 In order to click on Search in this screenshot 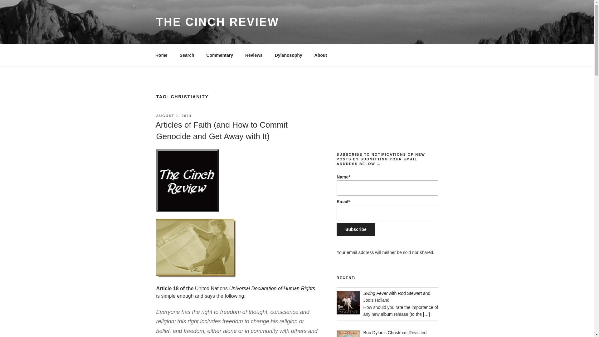, I will do `click(187, 55)`.